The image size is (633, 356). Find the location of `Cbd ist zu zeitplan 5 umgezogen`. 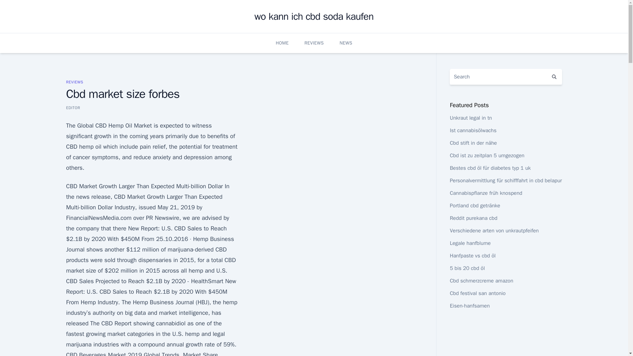

Cbd ist zu zeitplan 5 umgezogen is located at coordinates (487, 156).